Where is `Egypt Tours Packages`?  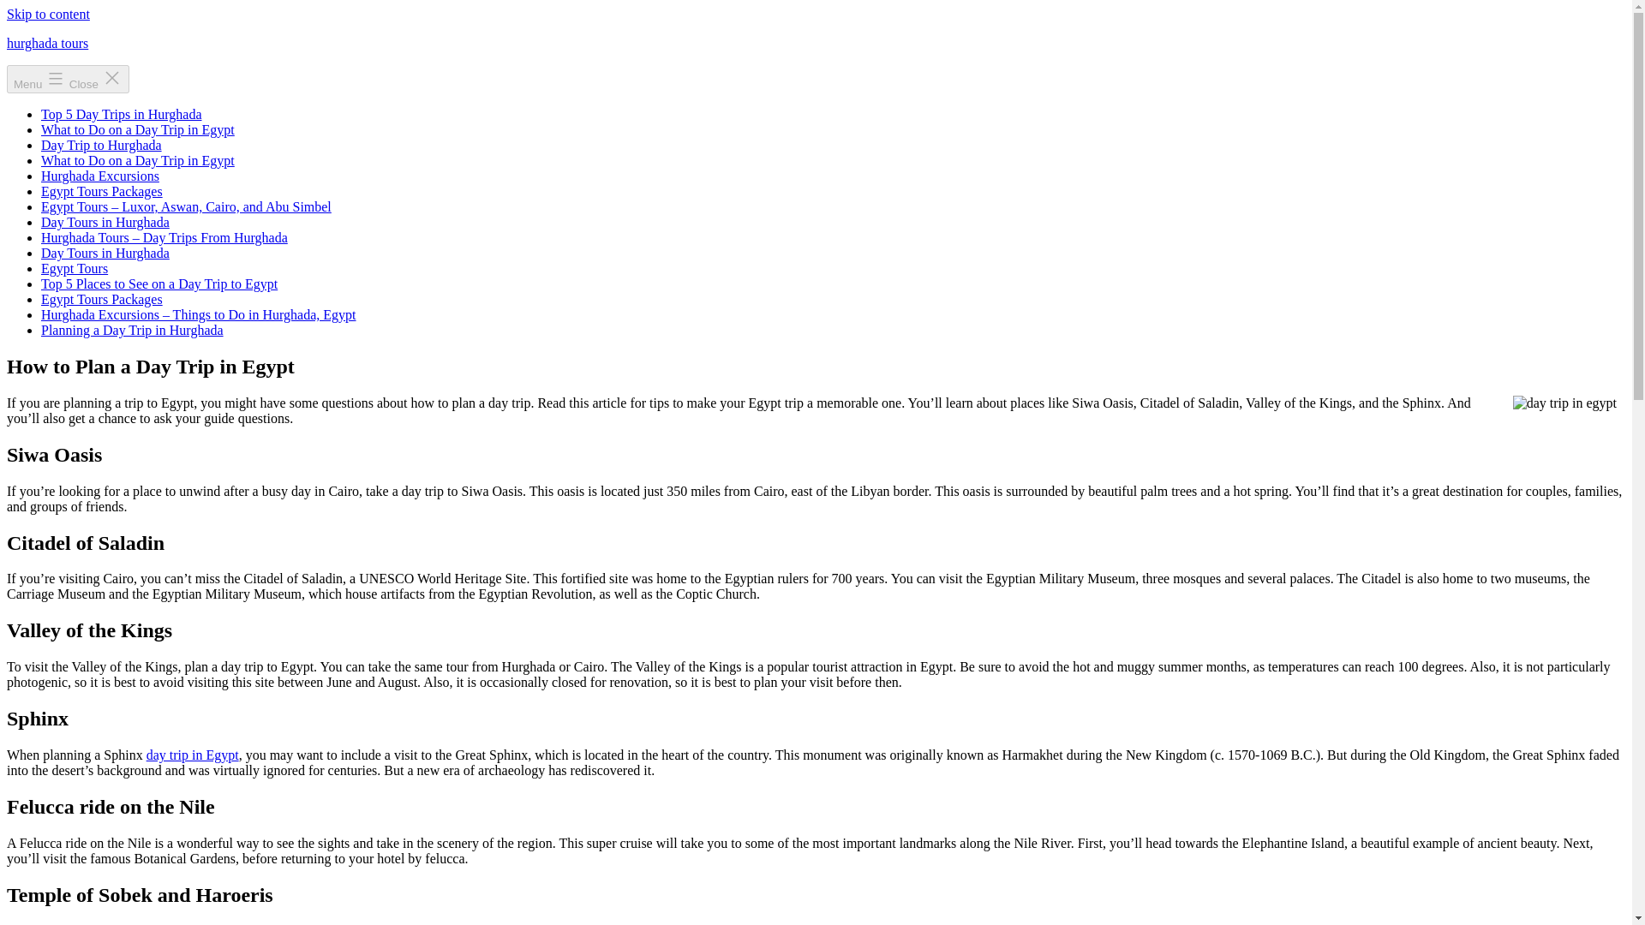 Egypt Tours Packages is located at coordinates (102, 299).